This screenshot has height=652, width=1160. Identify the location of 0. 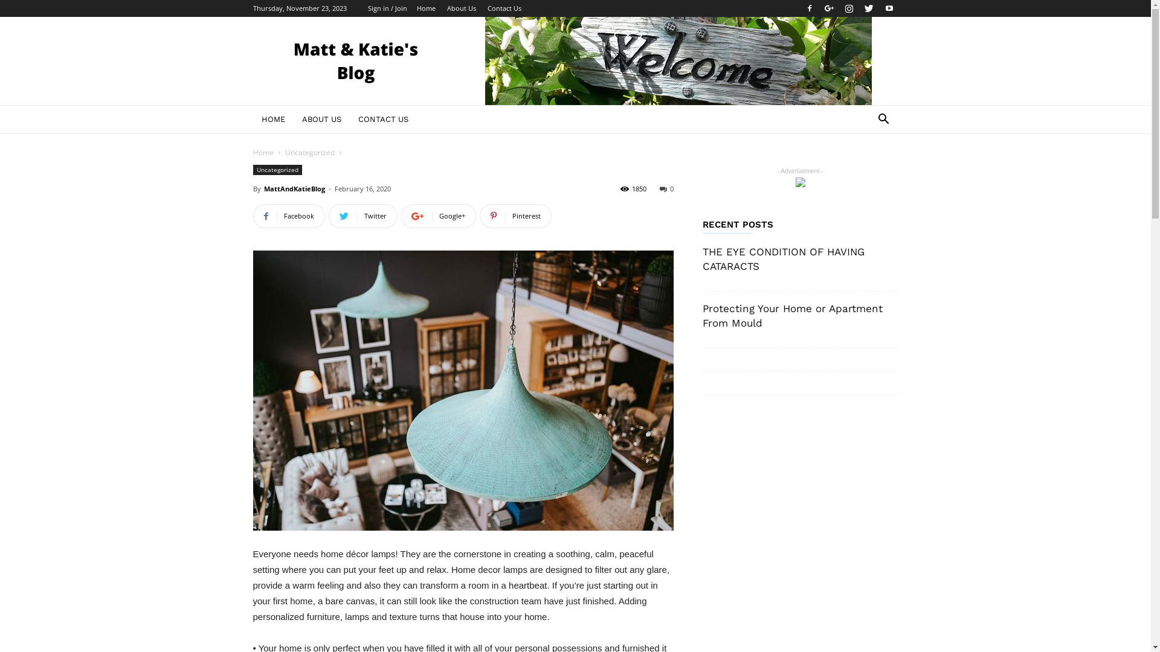
(667, 188).